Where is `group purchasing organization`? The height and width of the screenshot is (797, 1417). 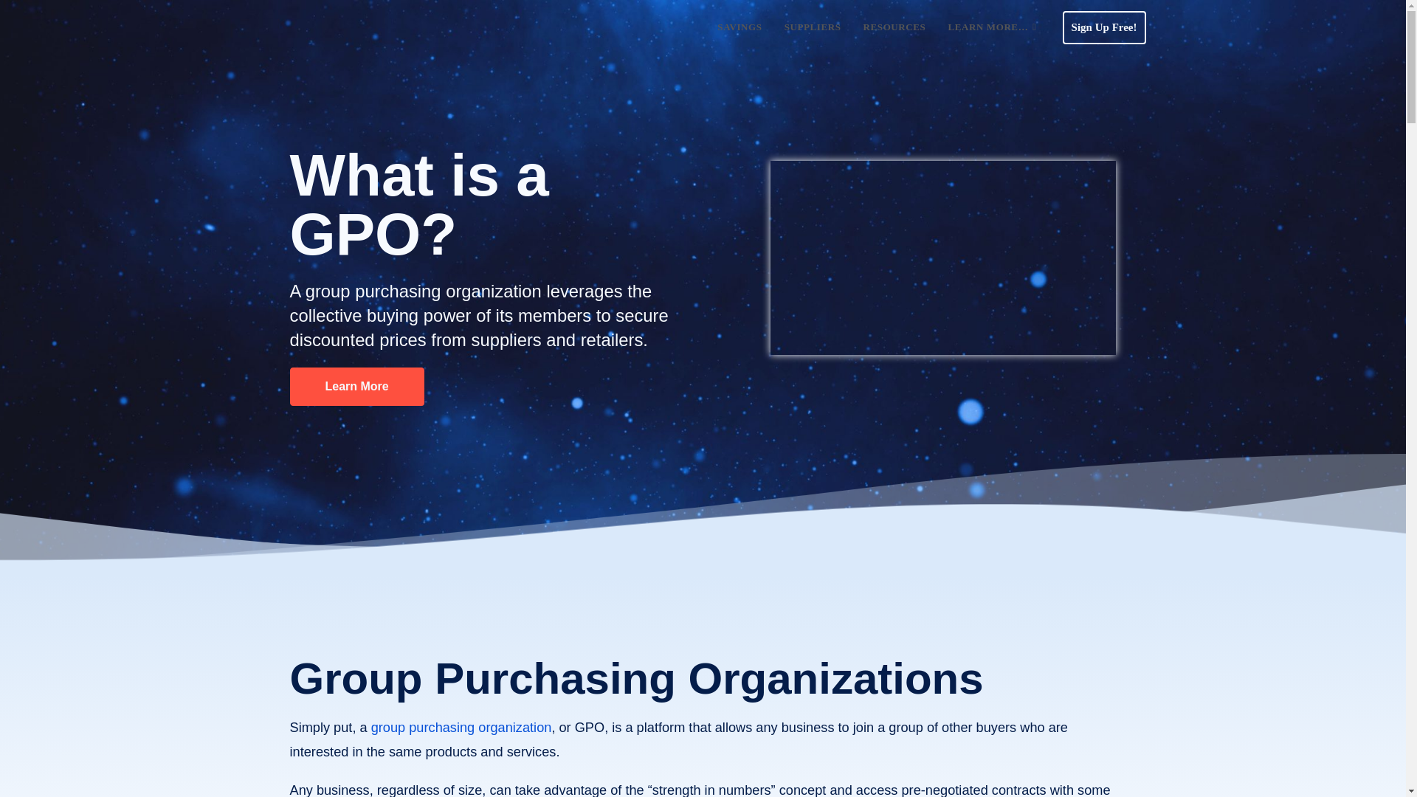 group purchasing organization is located at coordinates (462, 728).